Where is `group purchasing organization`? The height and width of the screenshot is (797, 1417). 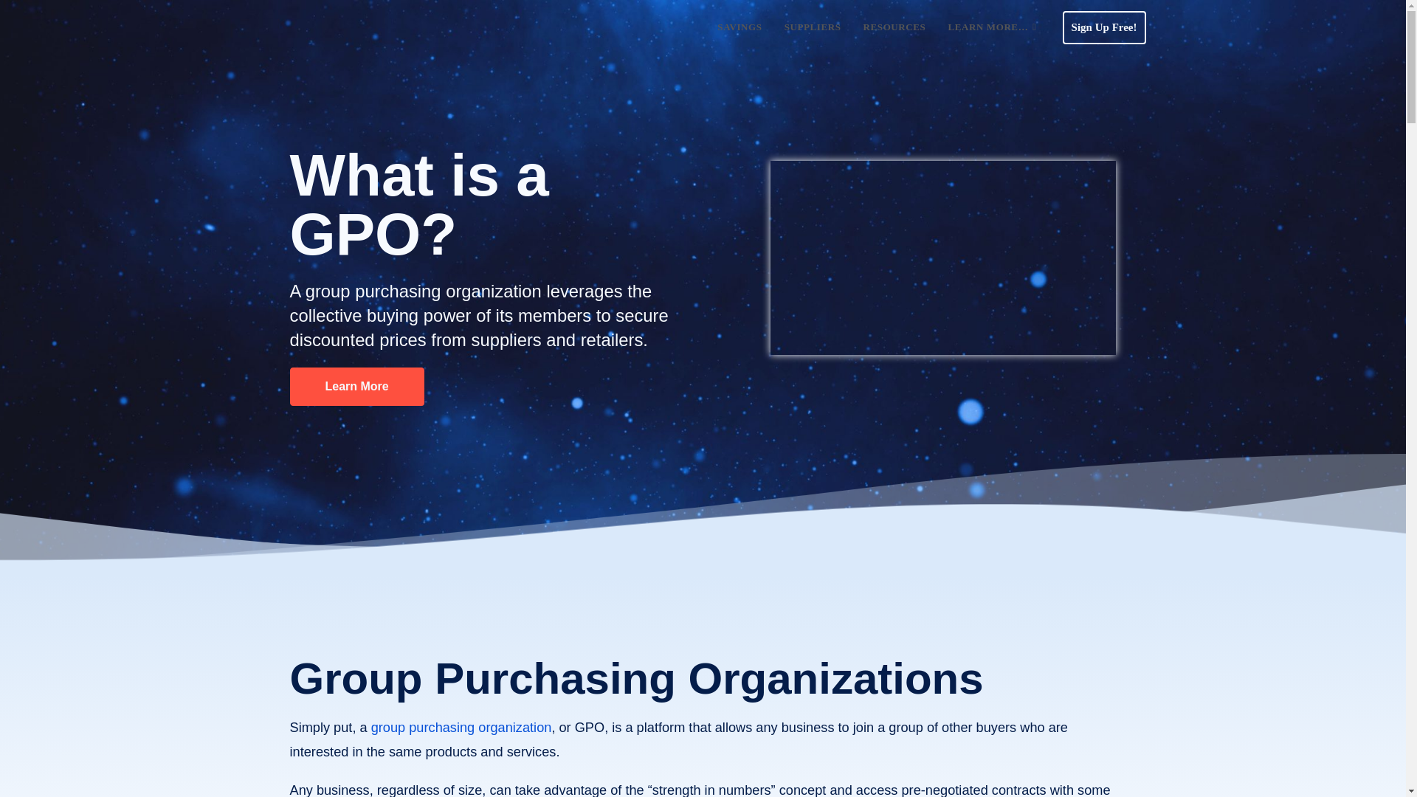 group purchasing organization is located at coordinates (462, 728).